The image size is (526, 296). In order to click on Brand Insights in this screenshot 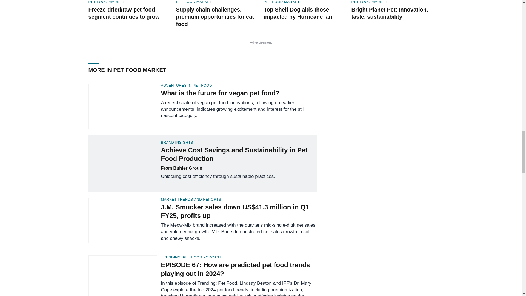, I will do `click(239, 142)`.